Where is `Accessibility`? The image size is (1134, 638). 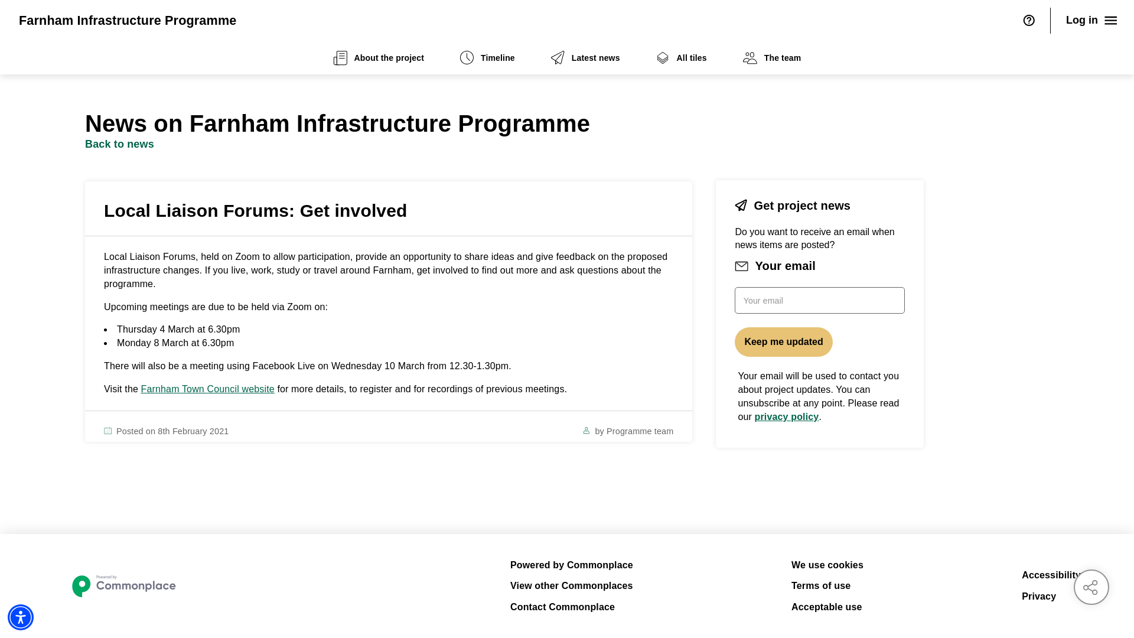
Accessibility is located at coordinates (1051, 575).